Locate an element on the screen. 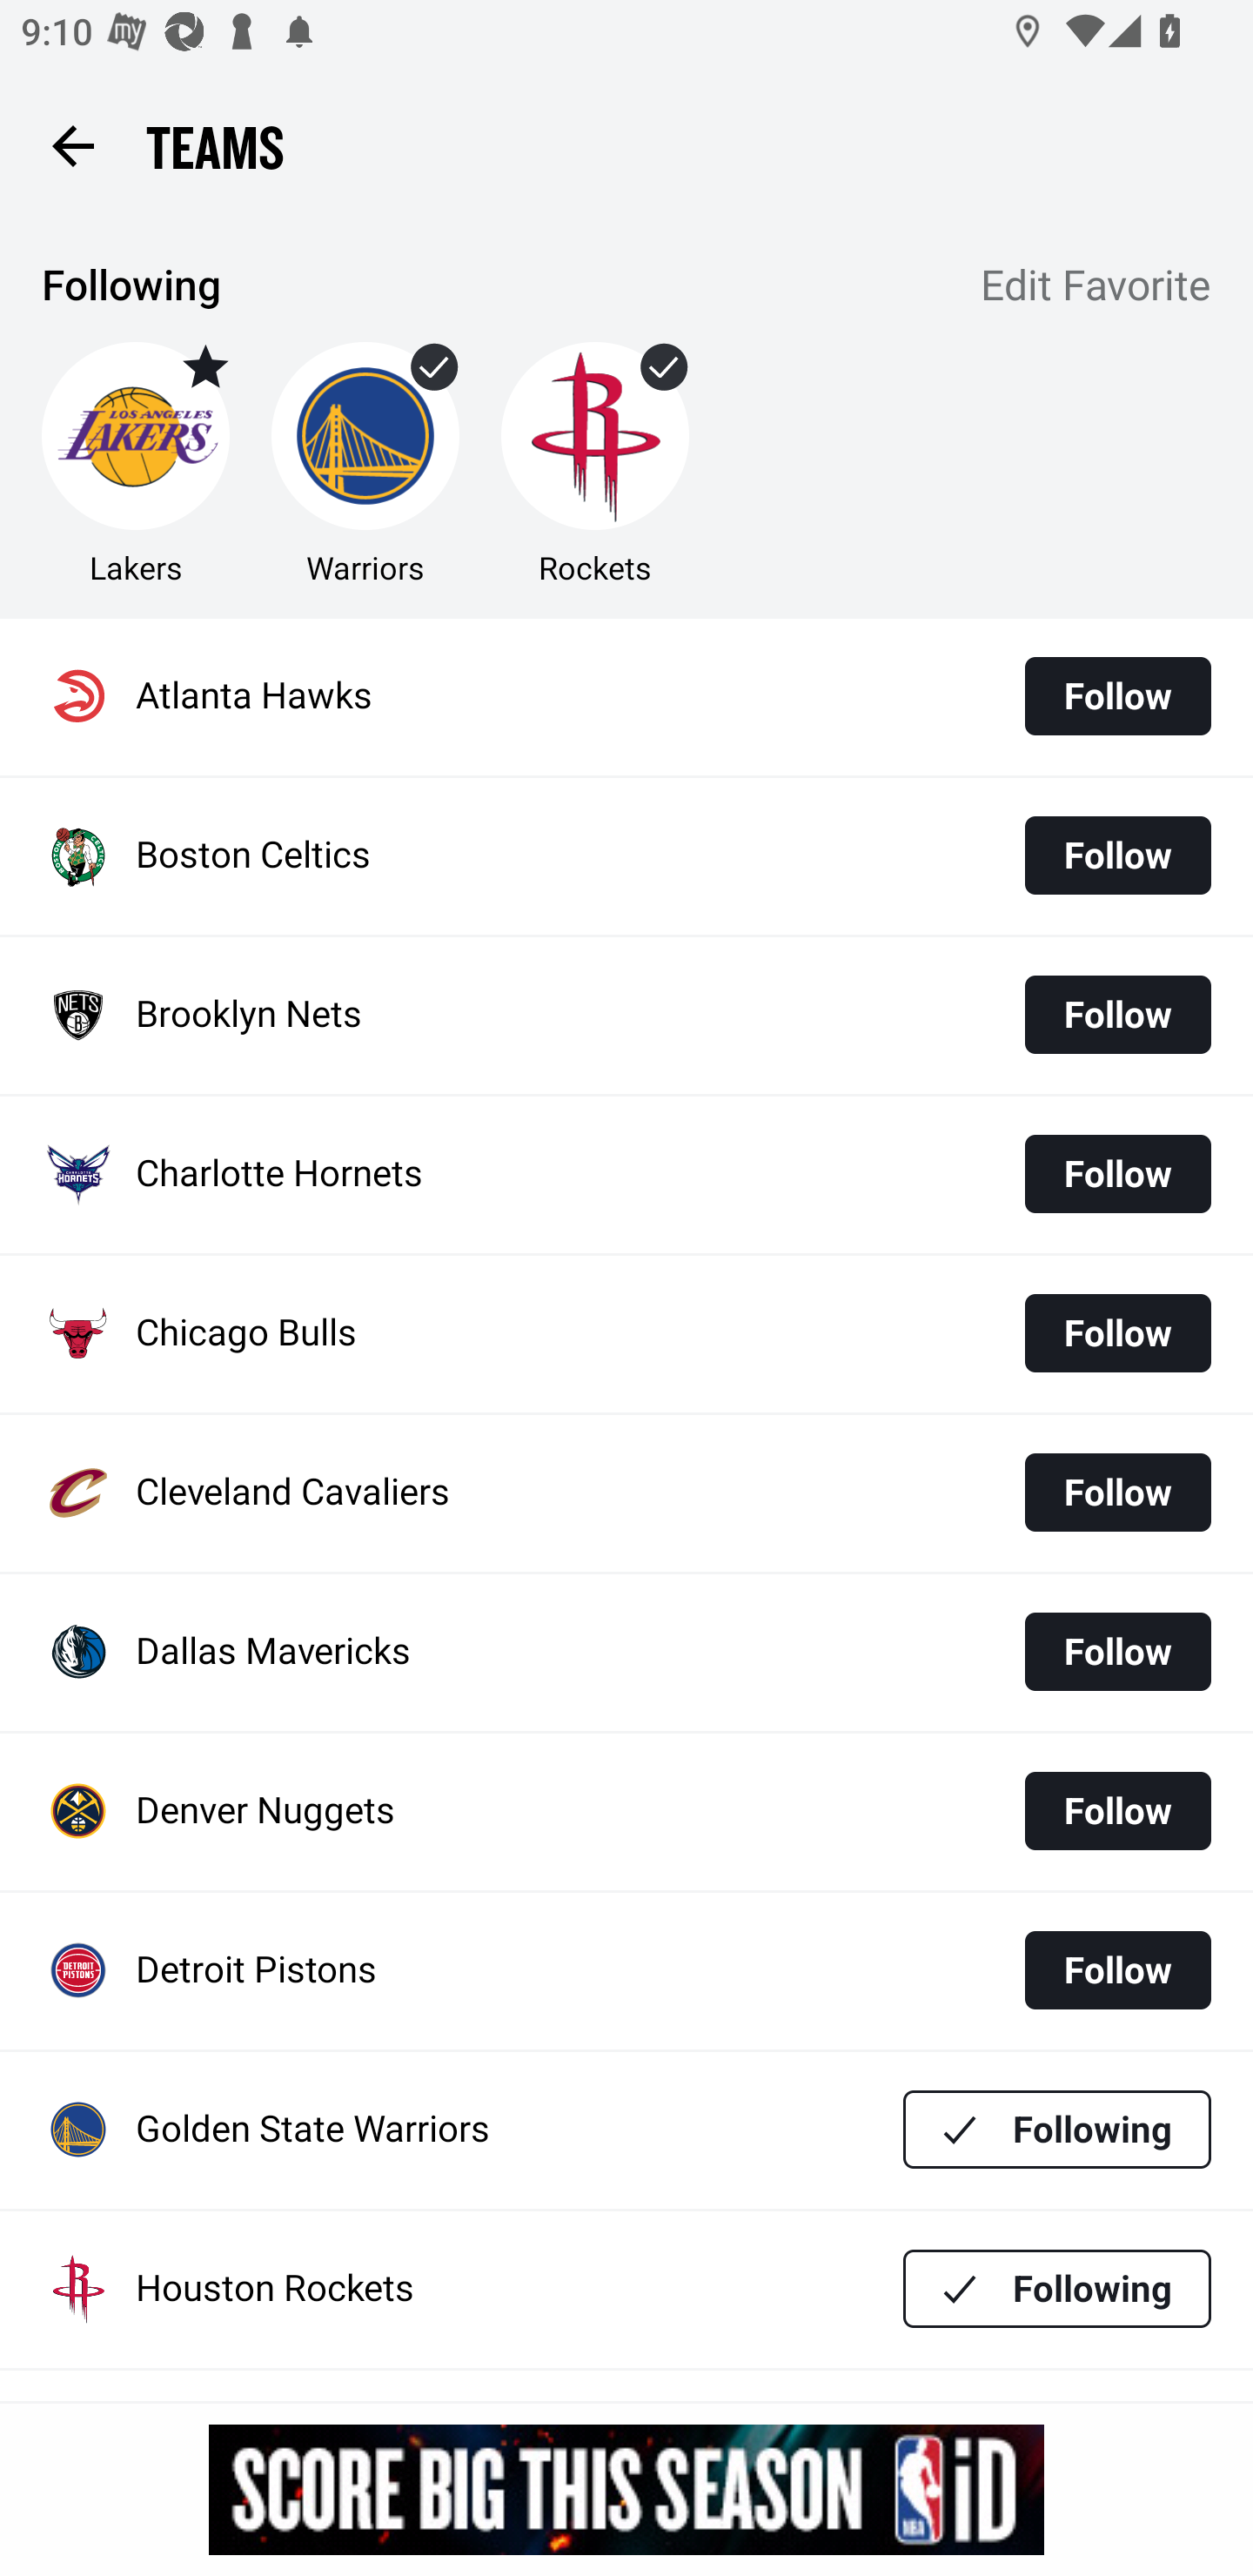  Follow is located at coordinates (1117, 1810).